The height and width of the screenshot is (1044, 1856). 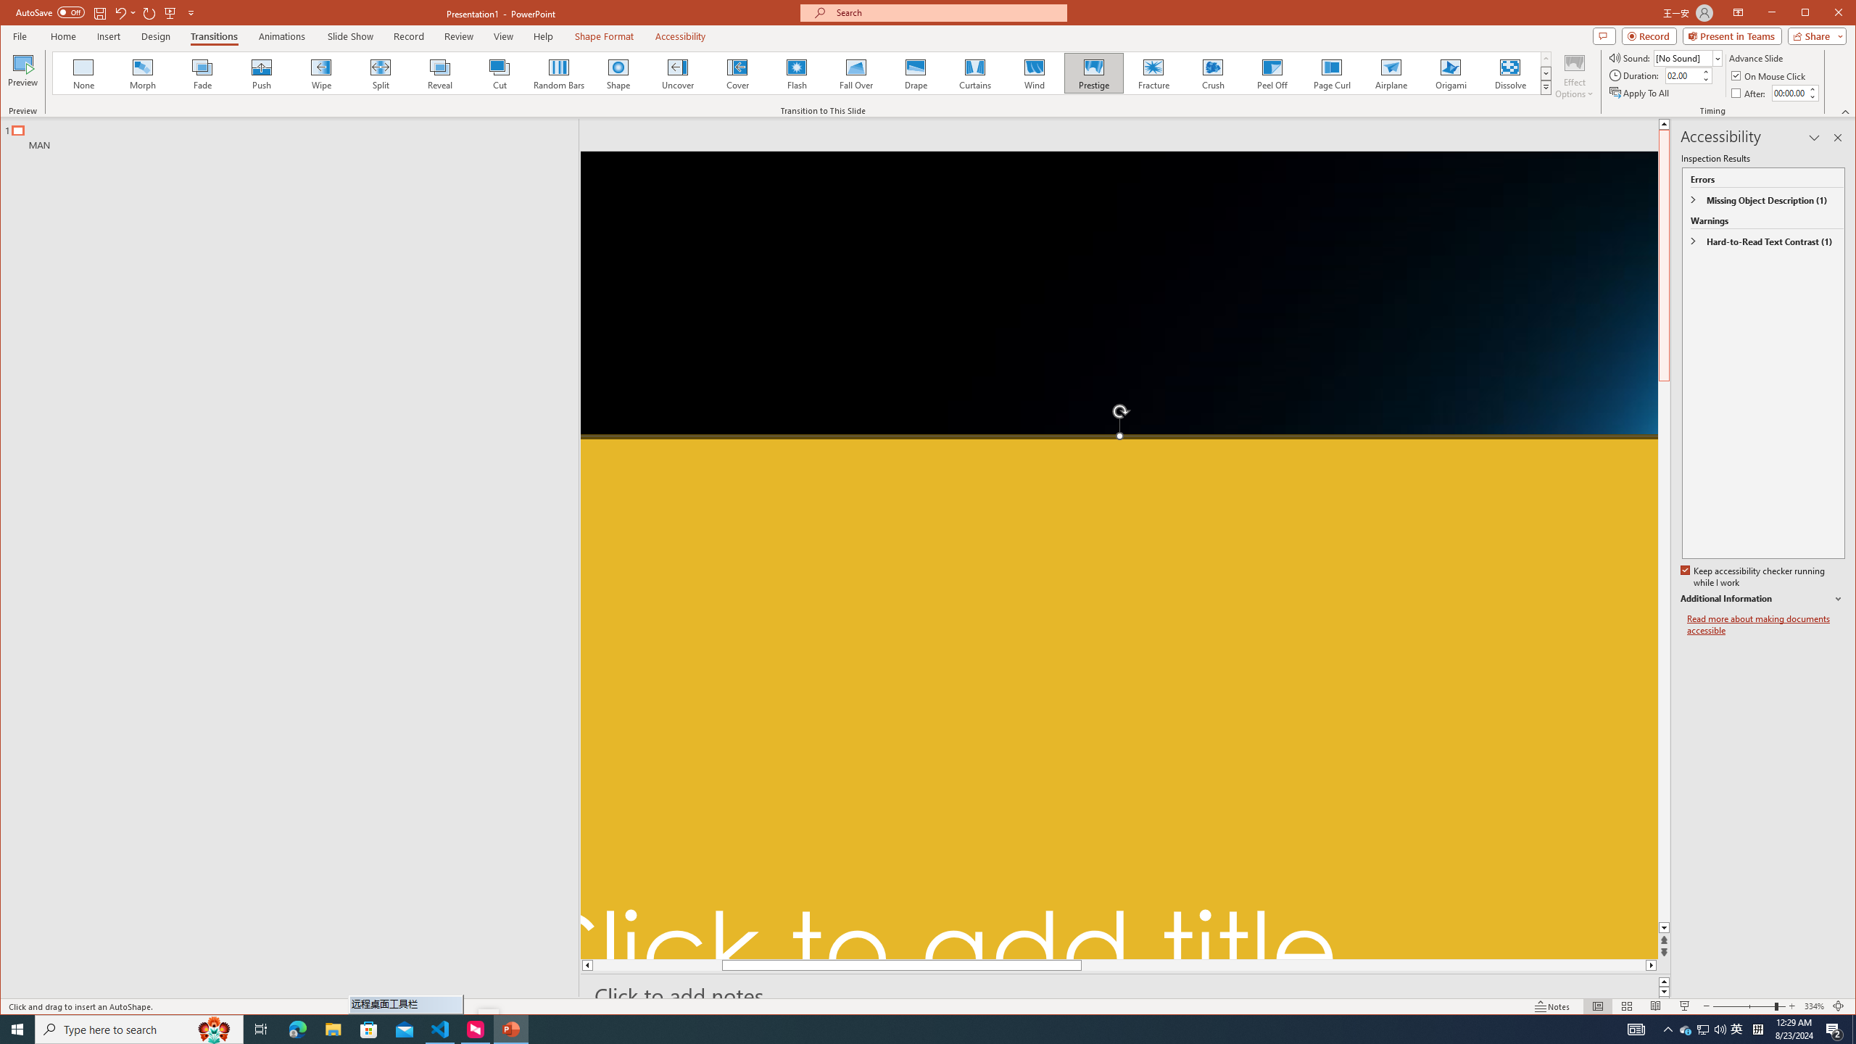 I want to click on Share, so click(x=1814, y=36).